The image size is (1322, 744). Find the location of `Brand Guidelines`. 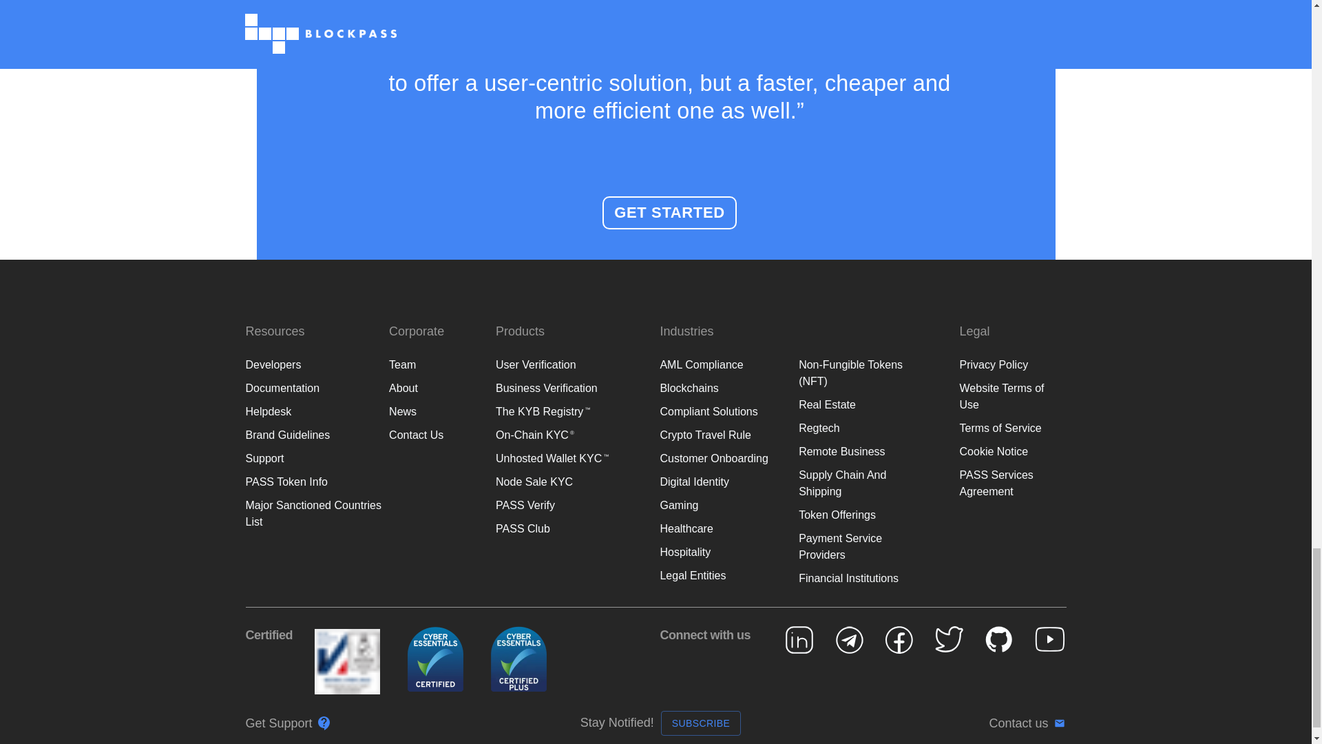

Brand Guidelines is located at coordinates (286, 435).